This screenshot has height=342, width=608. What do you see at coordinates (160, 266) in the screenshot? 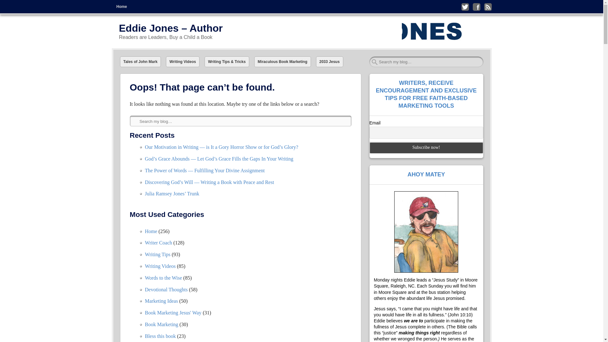
I see `Writing Videos` at bounding box center [160, 266].